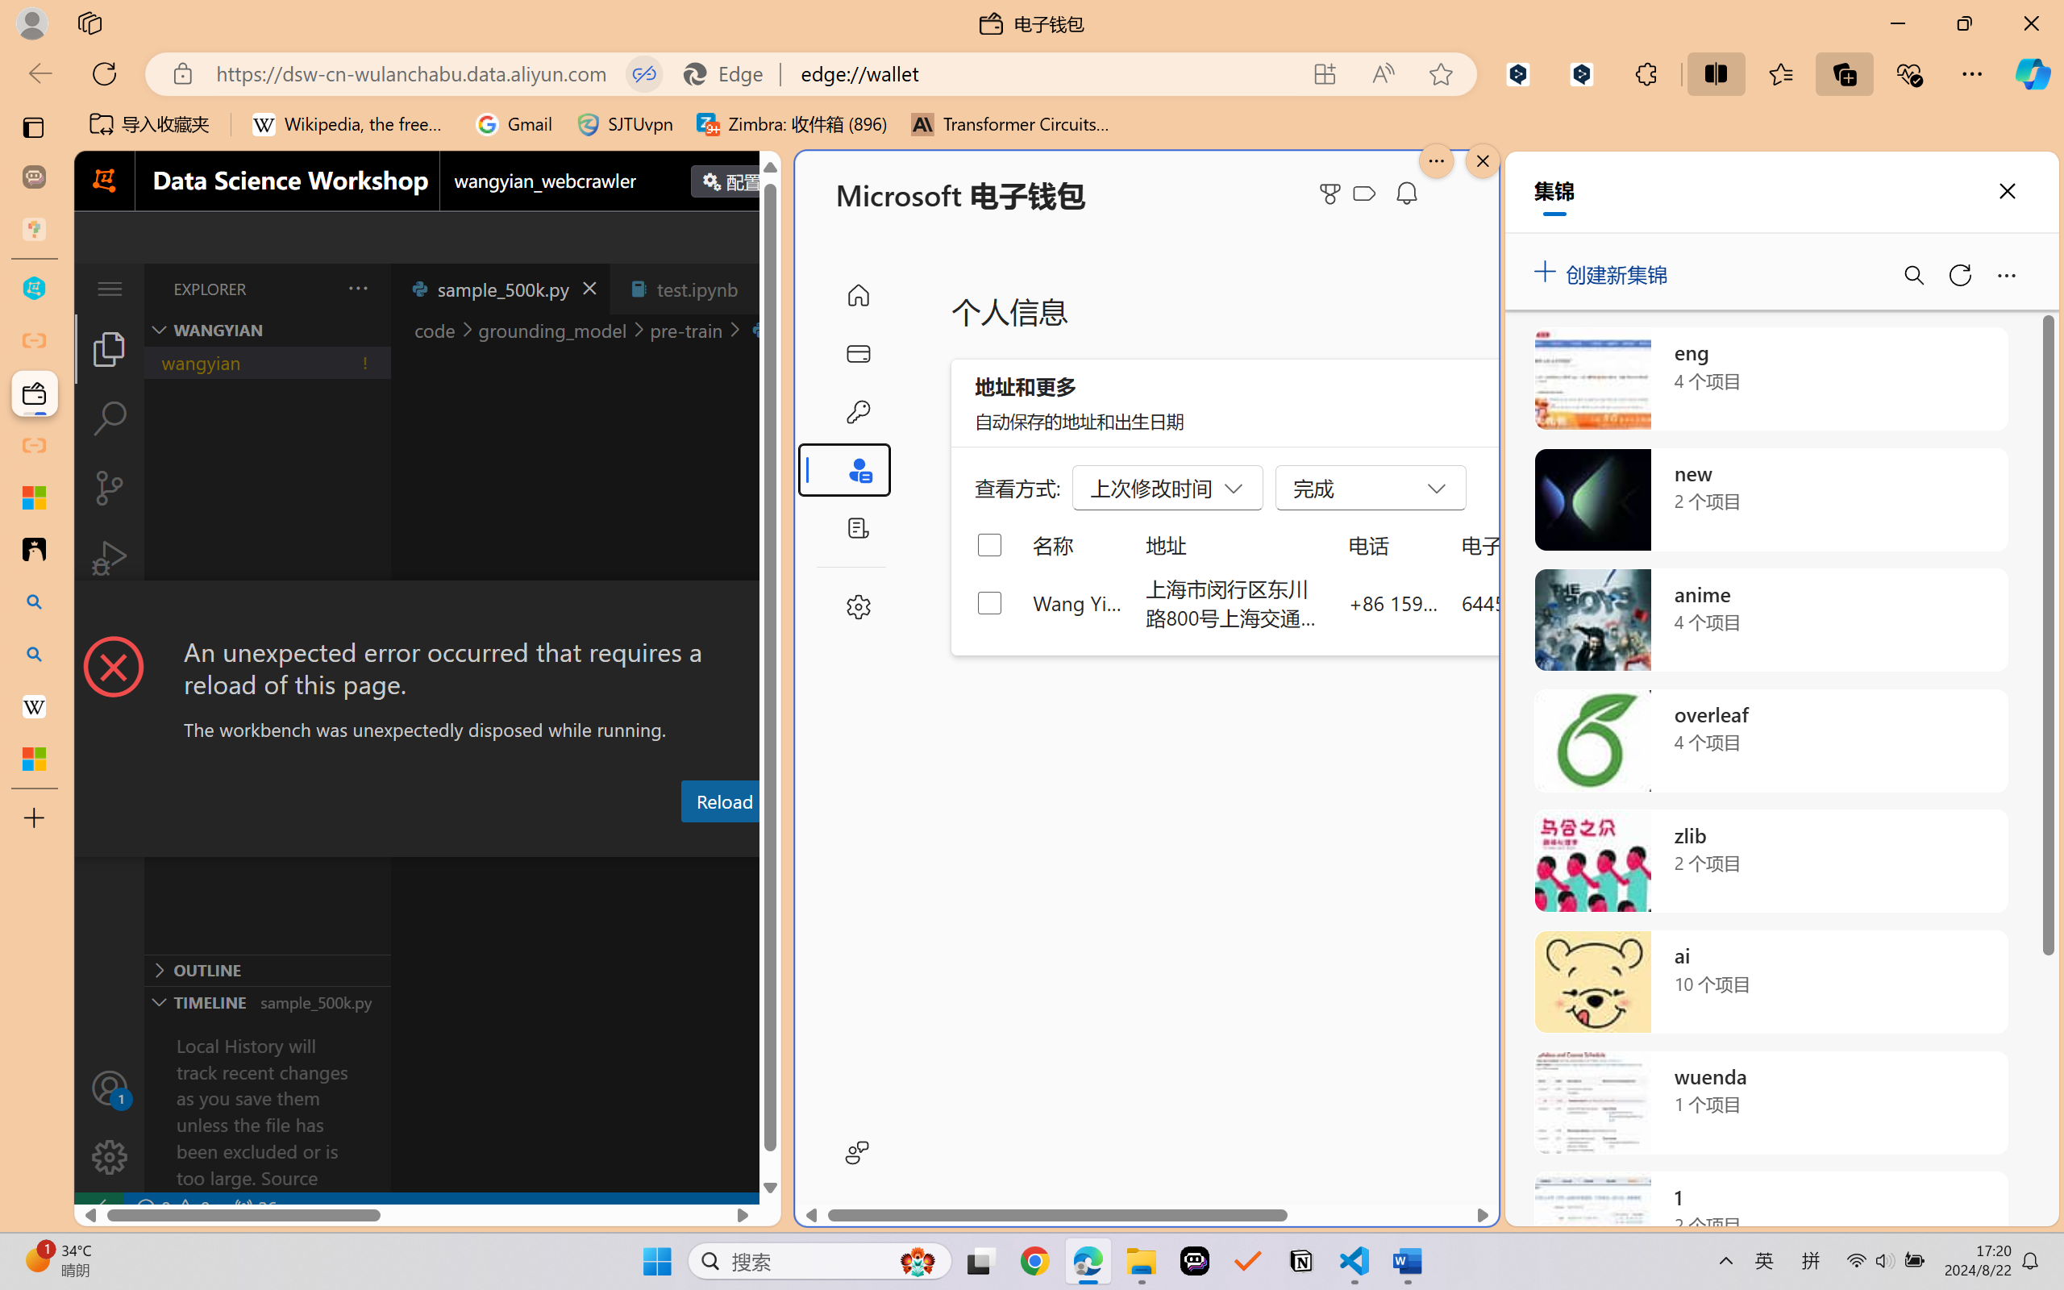 The height and width of the screenshot is (1290, 2064). I want to click on Explorer (Ctrl+Shift+E), so click(110, 348).